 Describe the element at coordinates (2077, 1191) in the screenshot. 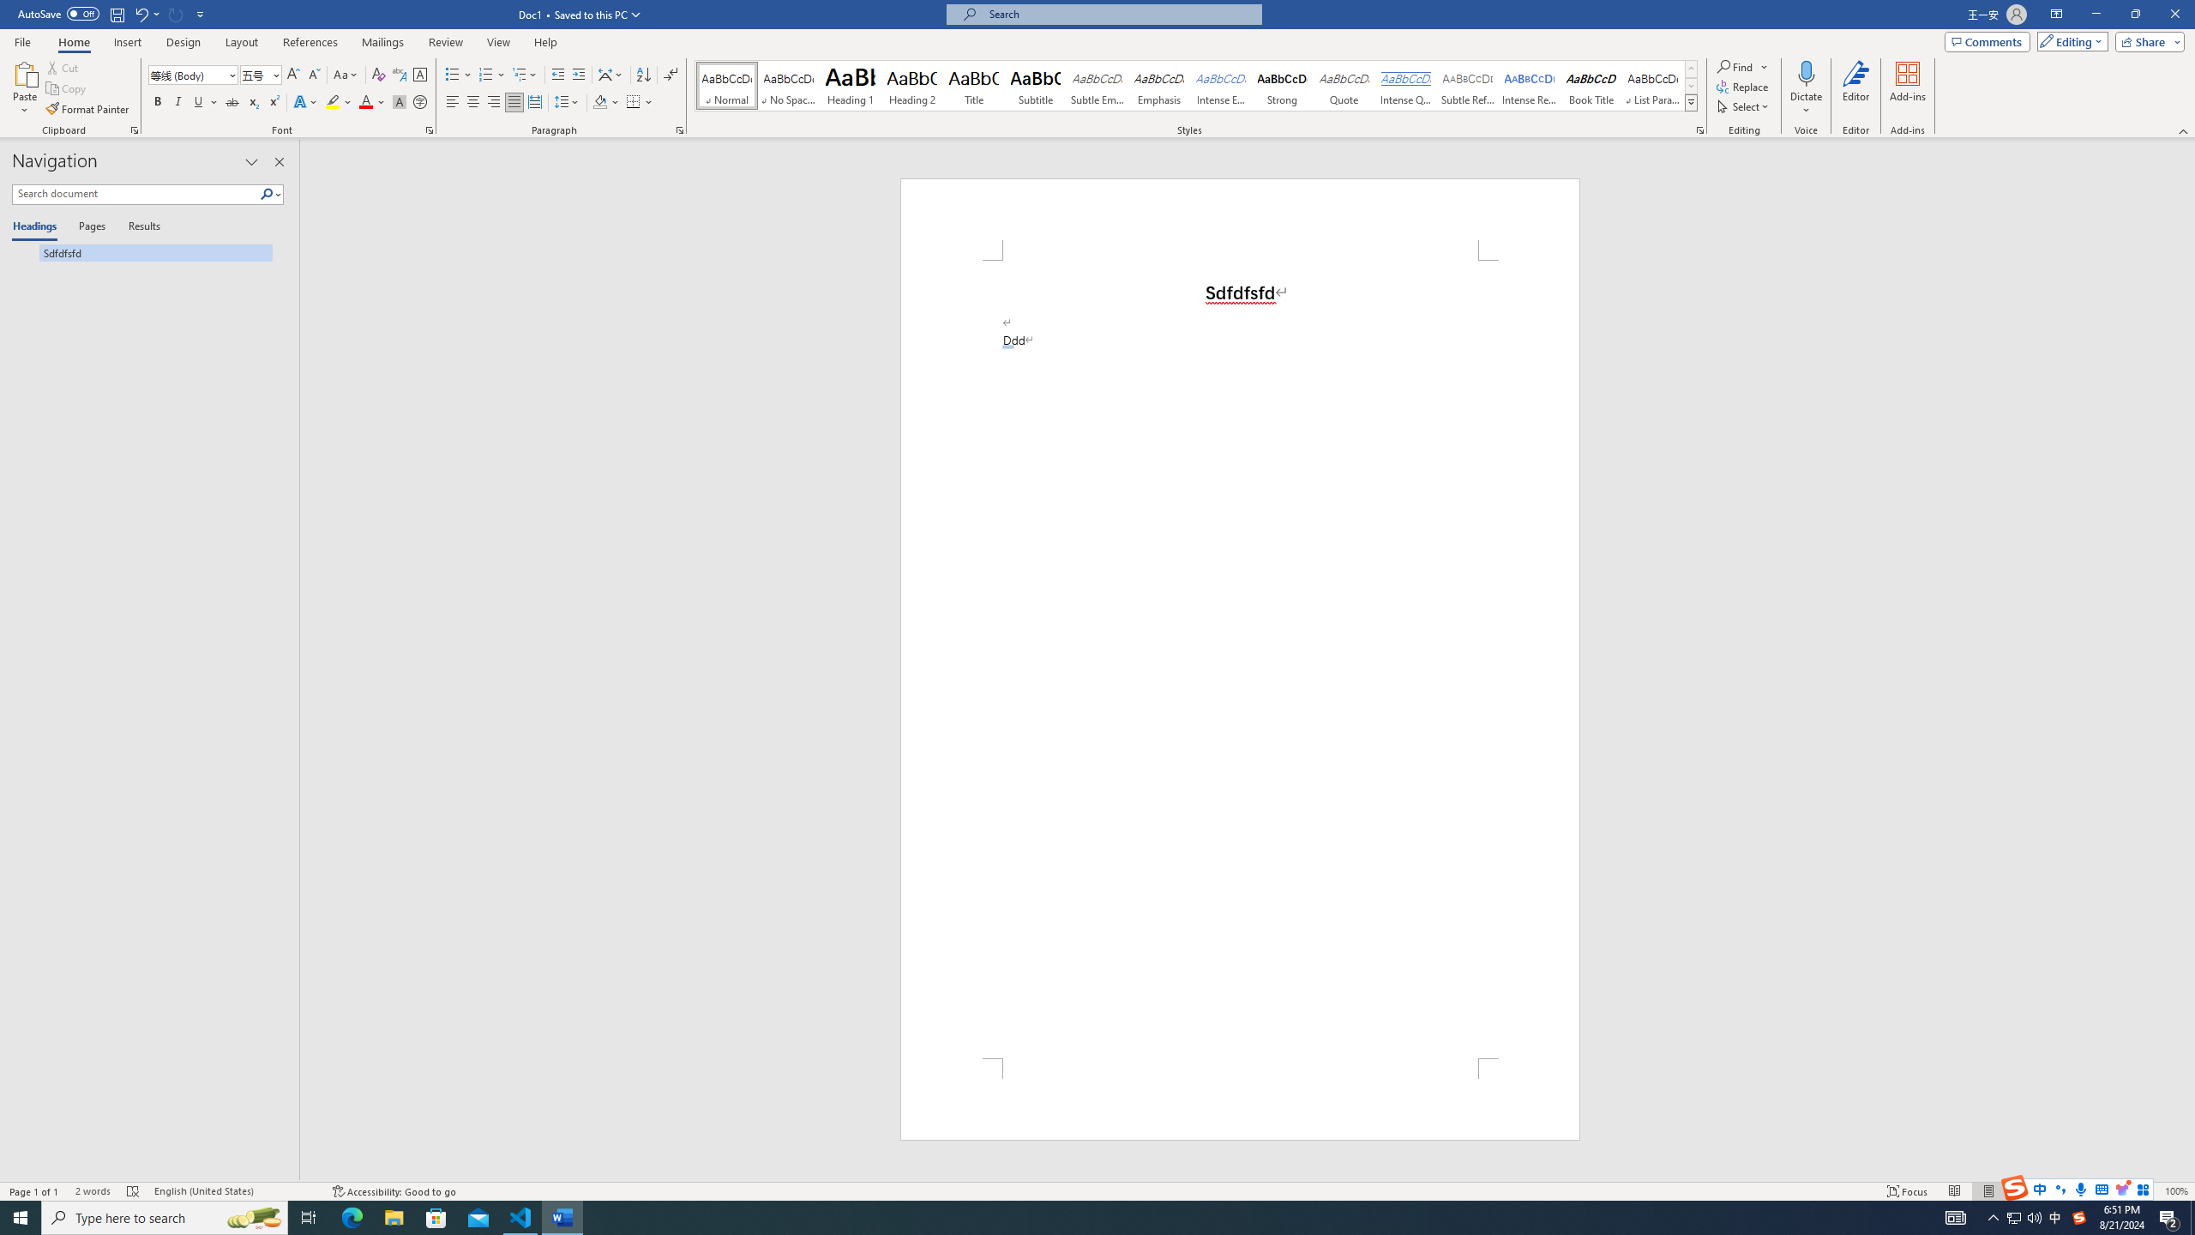

I see `Zoom Out` at that location.